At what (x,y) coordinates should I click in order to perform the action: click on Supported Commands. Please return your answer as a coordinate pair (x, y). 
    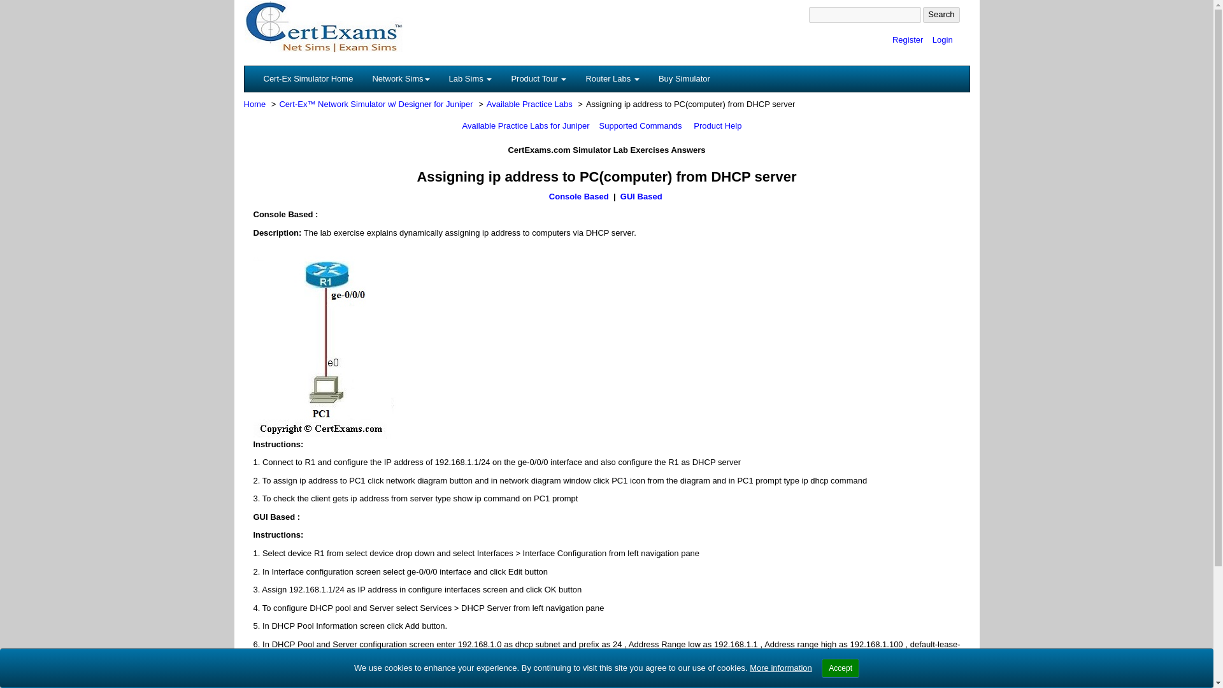
    Looking at the image, I should click on (641, 126).